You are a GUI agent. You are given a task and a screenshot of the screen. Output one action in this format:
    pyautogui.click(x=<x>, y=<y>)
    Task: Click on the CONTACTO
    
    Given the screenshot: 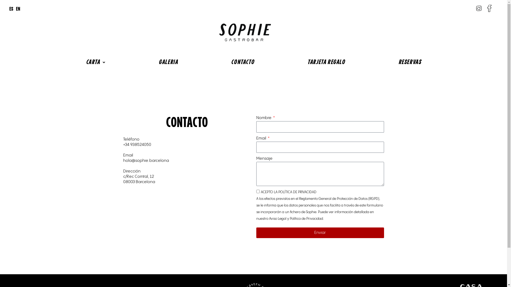 What is the action you would take?
    pyautogui.click(x=243, y=62)
    